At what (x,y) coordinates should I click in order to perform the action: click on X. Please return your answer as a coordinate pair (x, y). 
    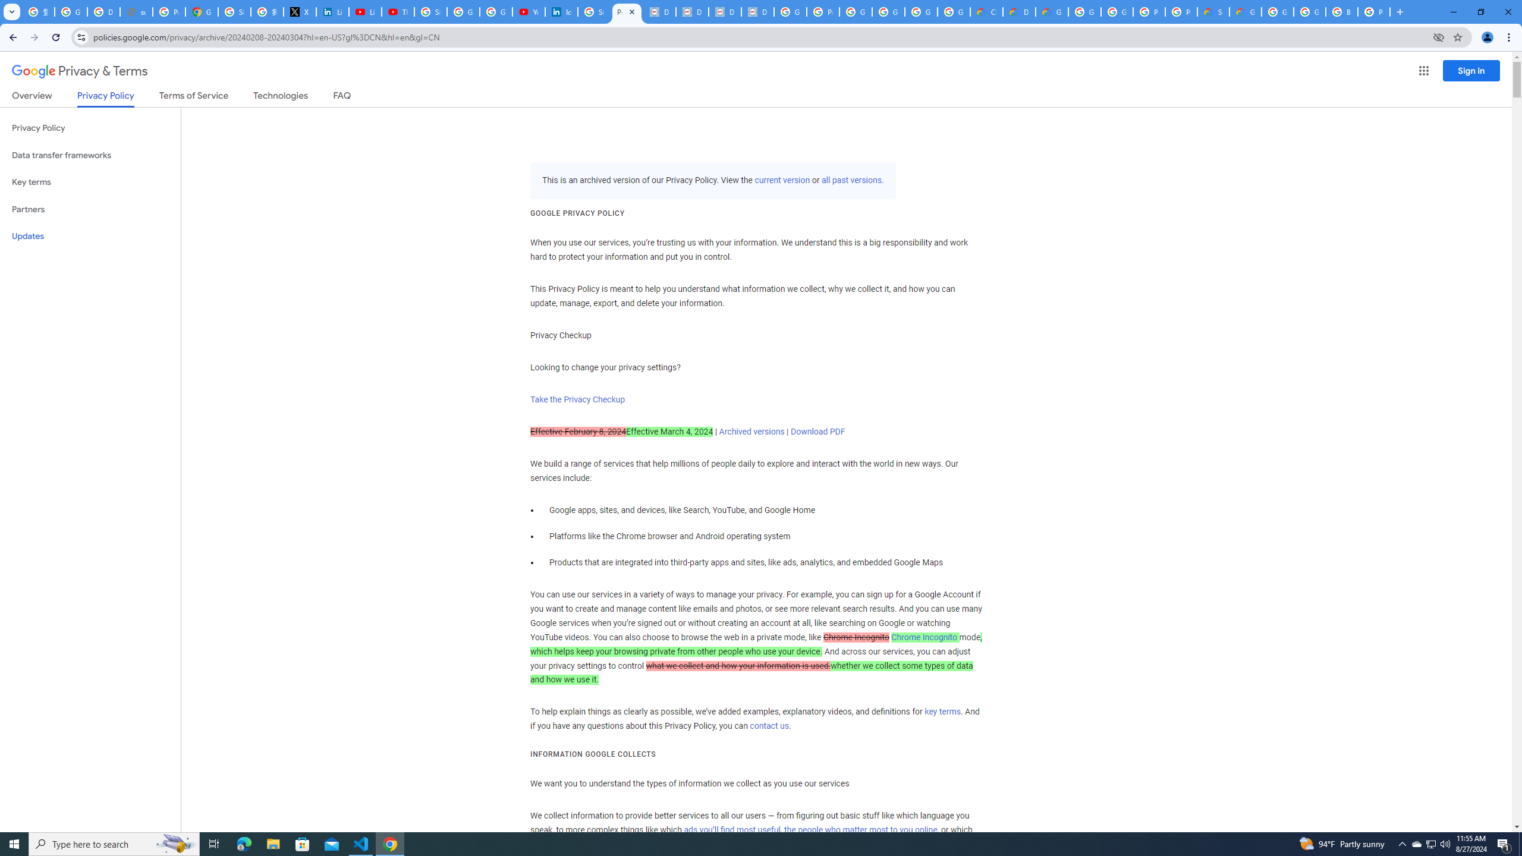
    Looking at the image, I should click on (300, 12).